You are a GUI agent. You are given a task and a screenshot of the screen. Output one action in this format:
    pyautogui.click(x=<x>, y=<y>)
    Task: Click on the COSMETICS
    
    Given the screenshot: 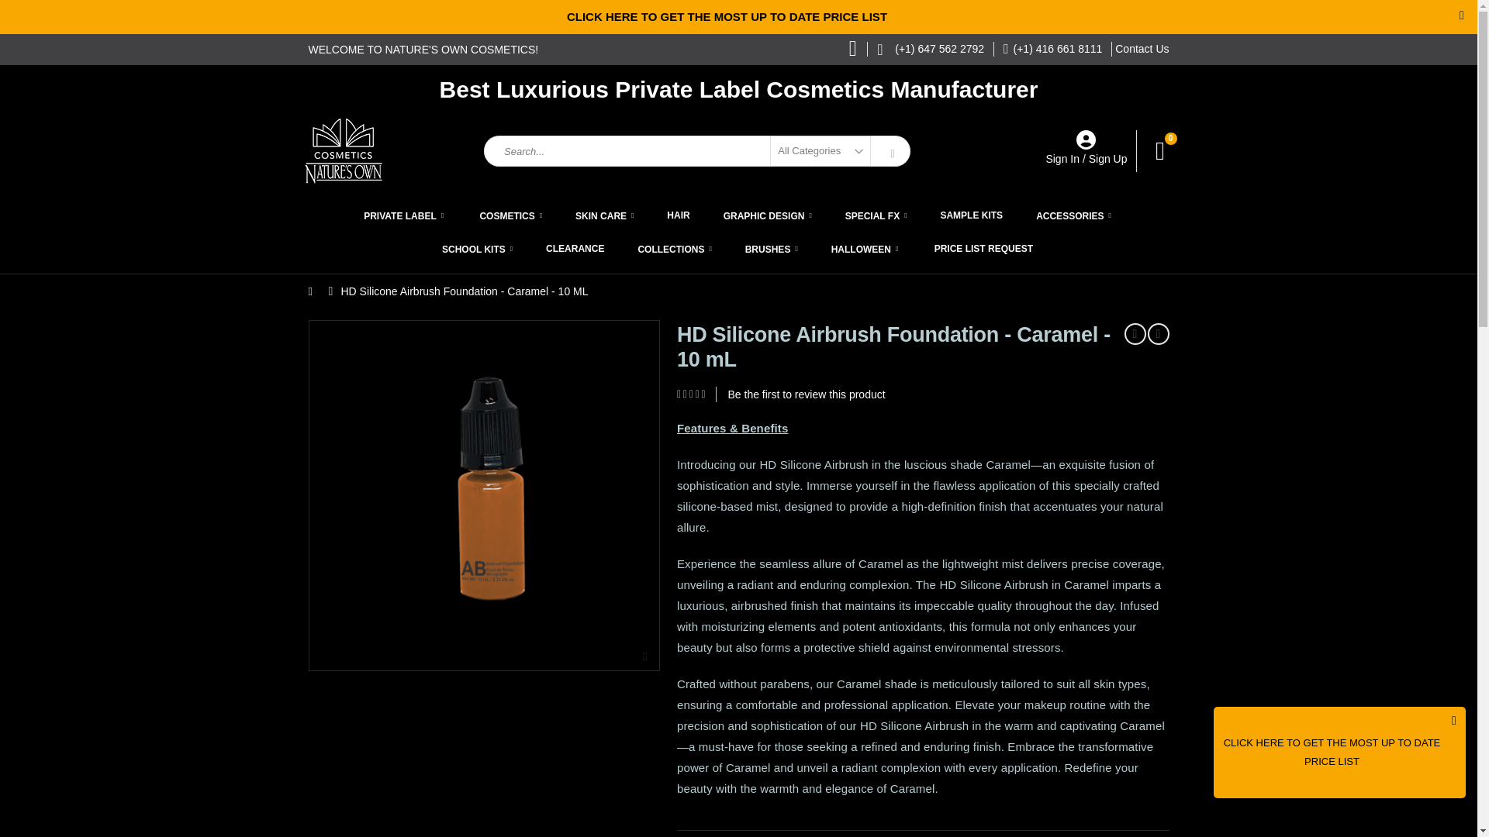 What is the action you would take?
    pyautogui.click(x=510, y=215)
    